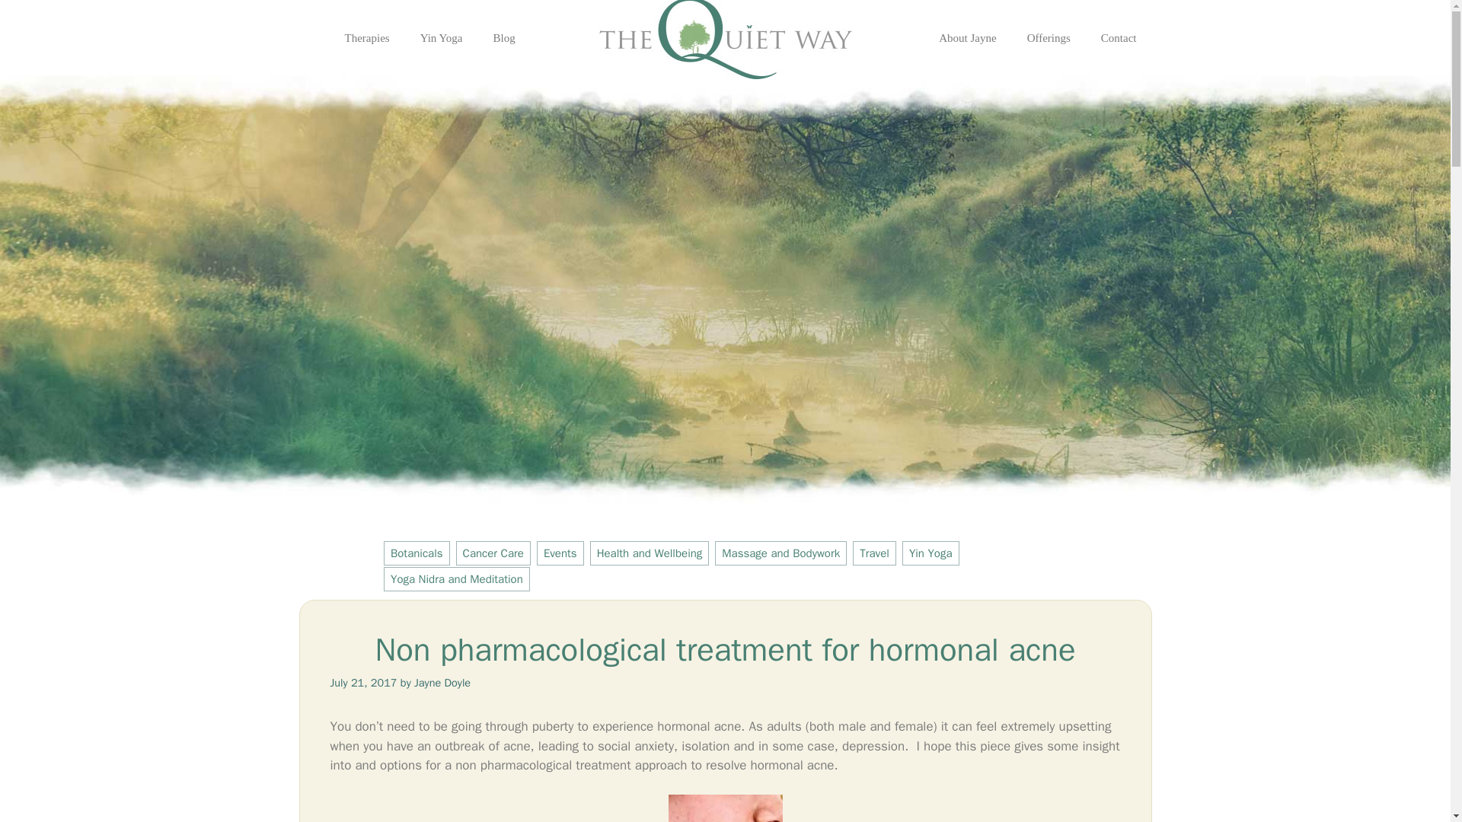 The image size is (1462, 822). I want to click on Yoga Nidra and Meditation, so click(456, 578).